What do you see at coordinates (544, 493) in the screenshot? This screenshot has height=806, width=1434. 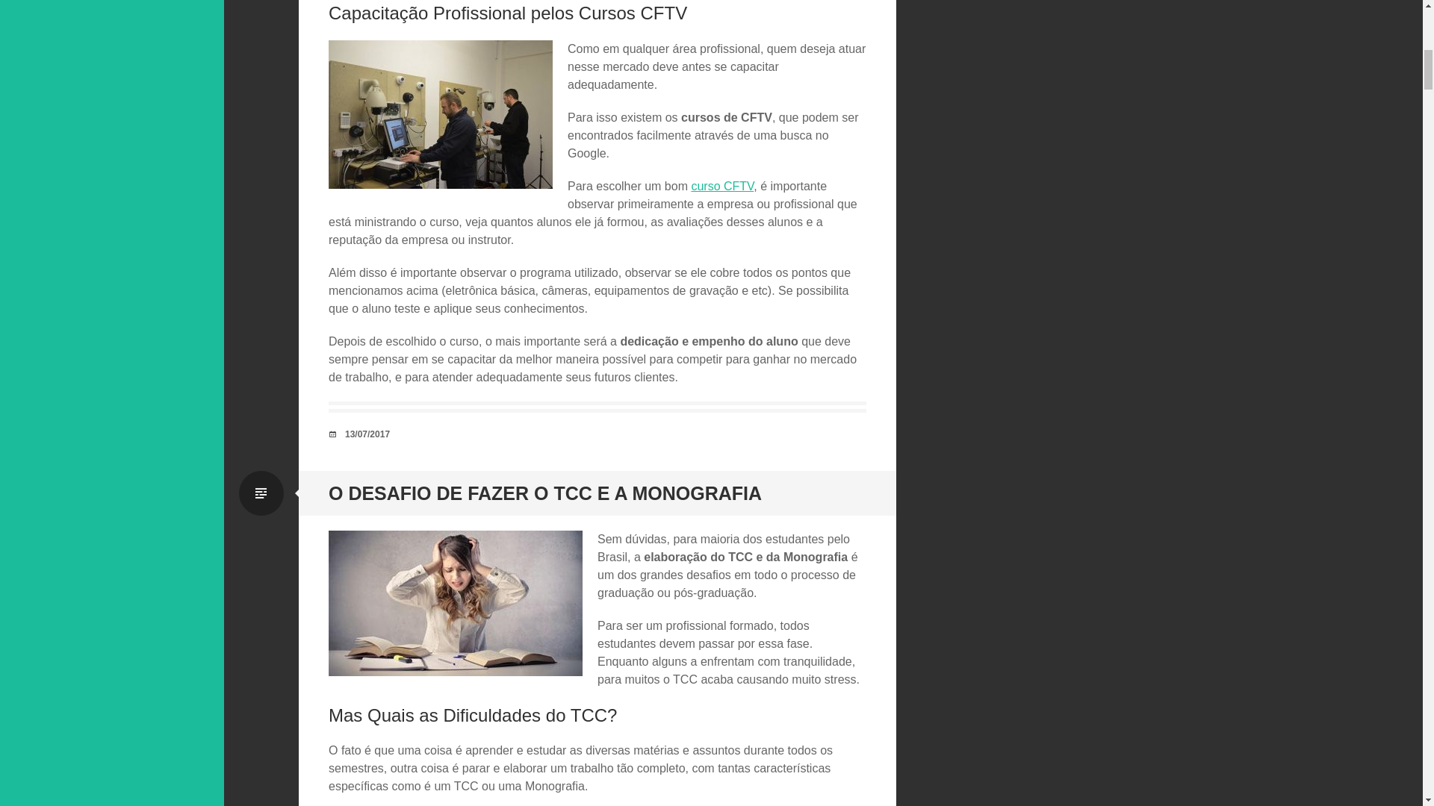 I see `O DESAFIO DE FAZER O TCC E A MONOGRAFIA` at bounding box center [544, 493].